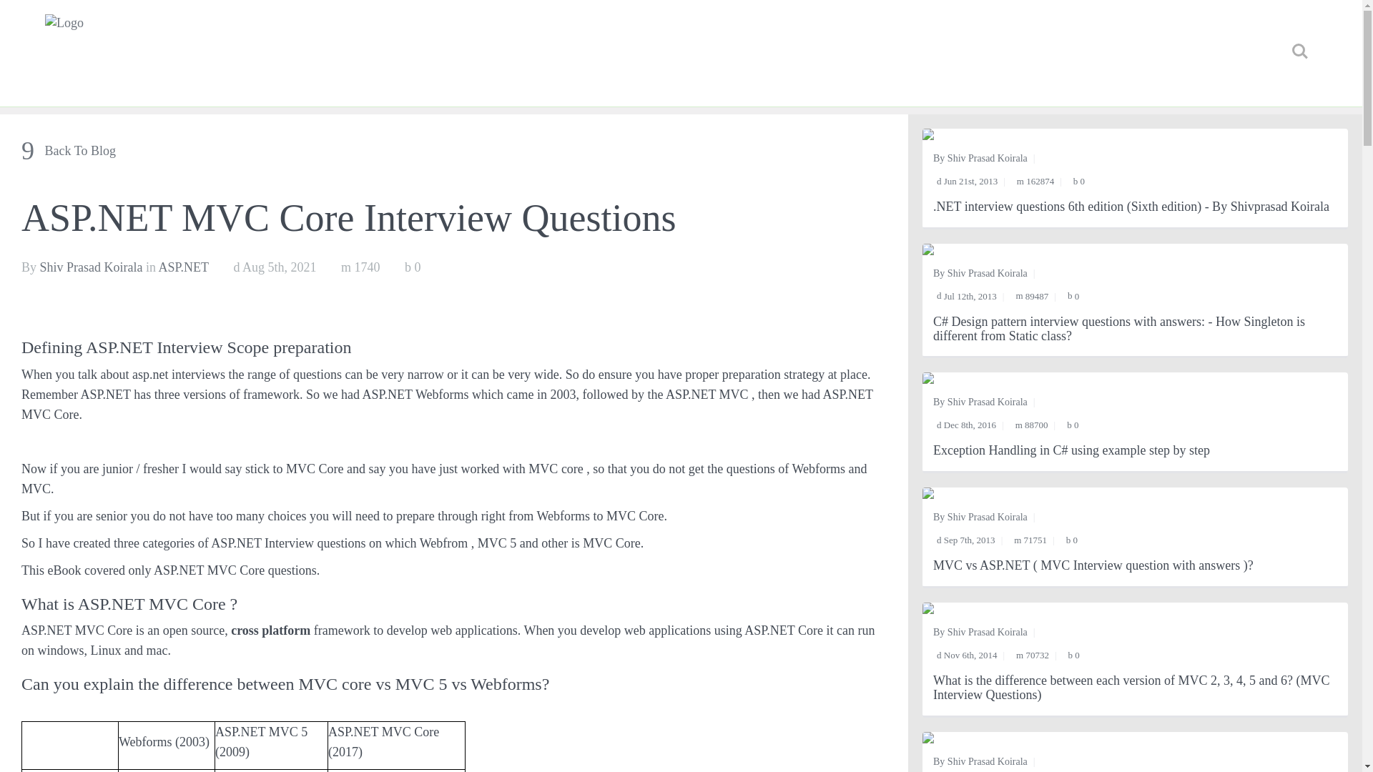 The image size is (1373, 772). I want to click on Total Comments, so click(1073, 425).